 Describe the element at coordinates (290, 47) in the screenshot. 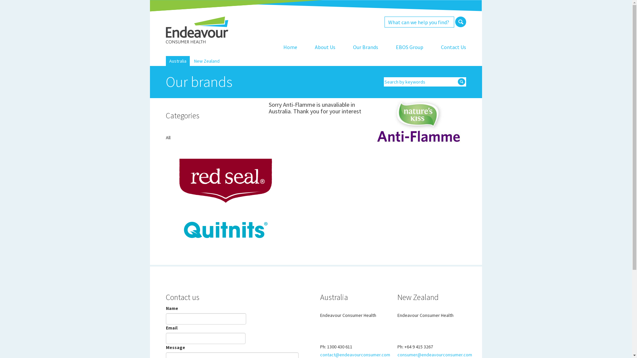

I see `Home` at that location.